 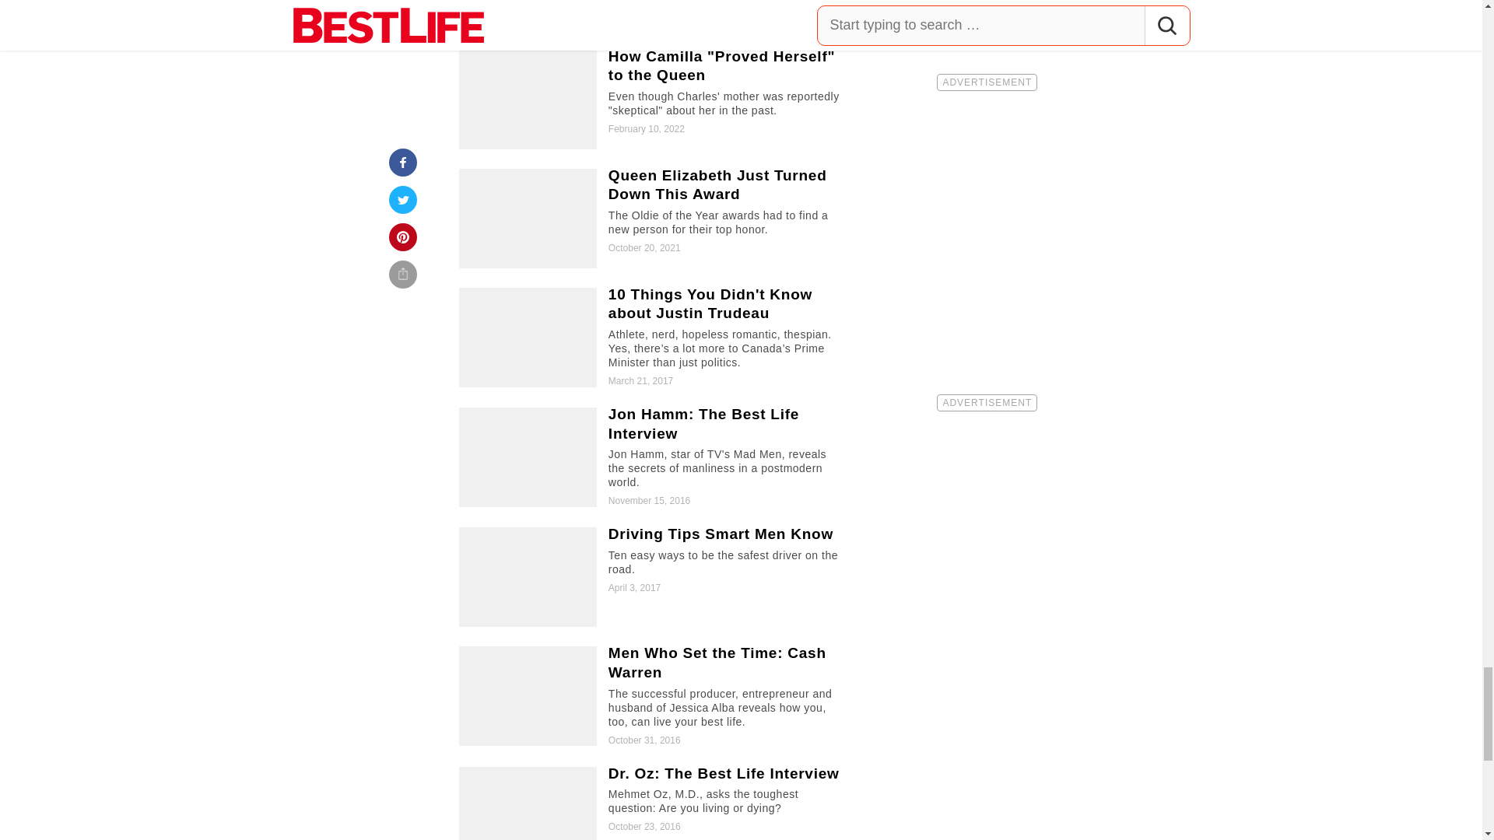 I want to click on Dr. Oz: The Best Life Interview, so click(x=652, y=803).